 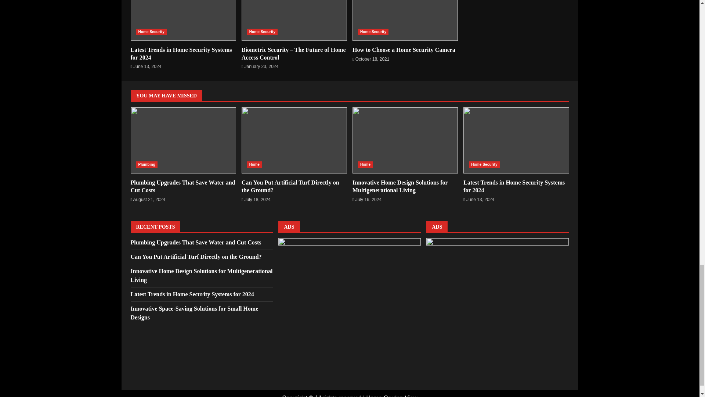 What do you see at coordinates (181, 54) in the screenshot?
I see `Latest Trends in Home Security Systems for 2024` at bounding box center [181, 54].